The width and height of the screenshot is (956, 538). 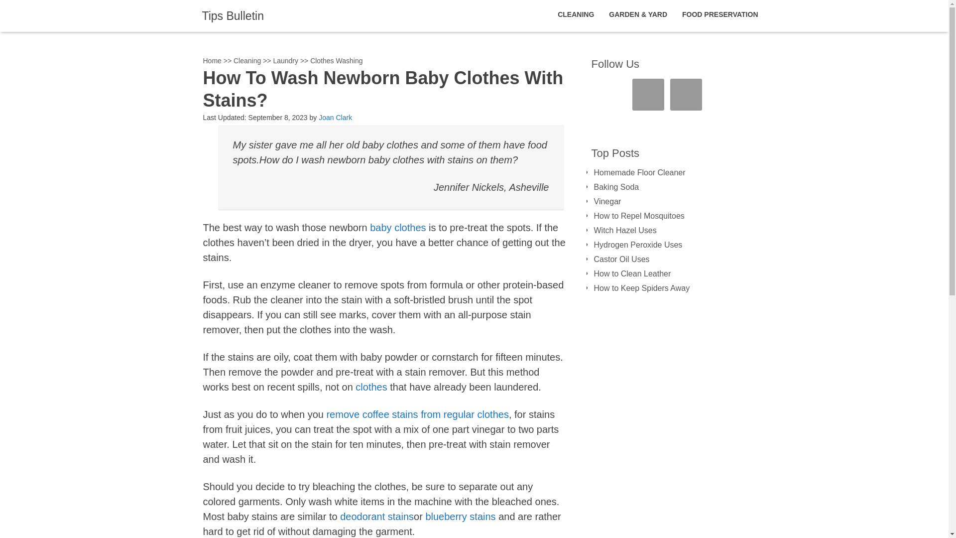 I want to click on Witch Hazel Uses, so click(x=624, y=230).